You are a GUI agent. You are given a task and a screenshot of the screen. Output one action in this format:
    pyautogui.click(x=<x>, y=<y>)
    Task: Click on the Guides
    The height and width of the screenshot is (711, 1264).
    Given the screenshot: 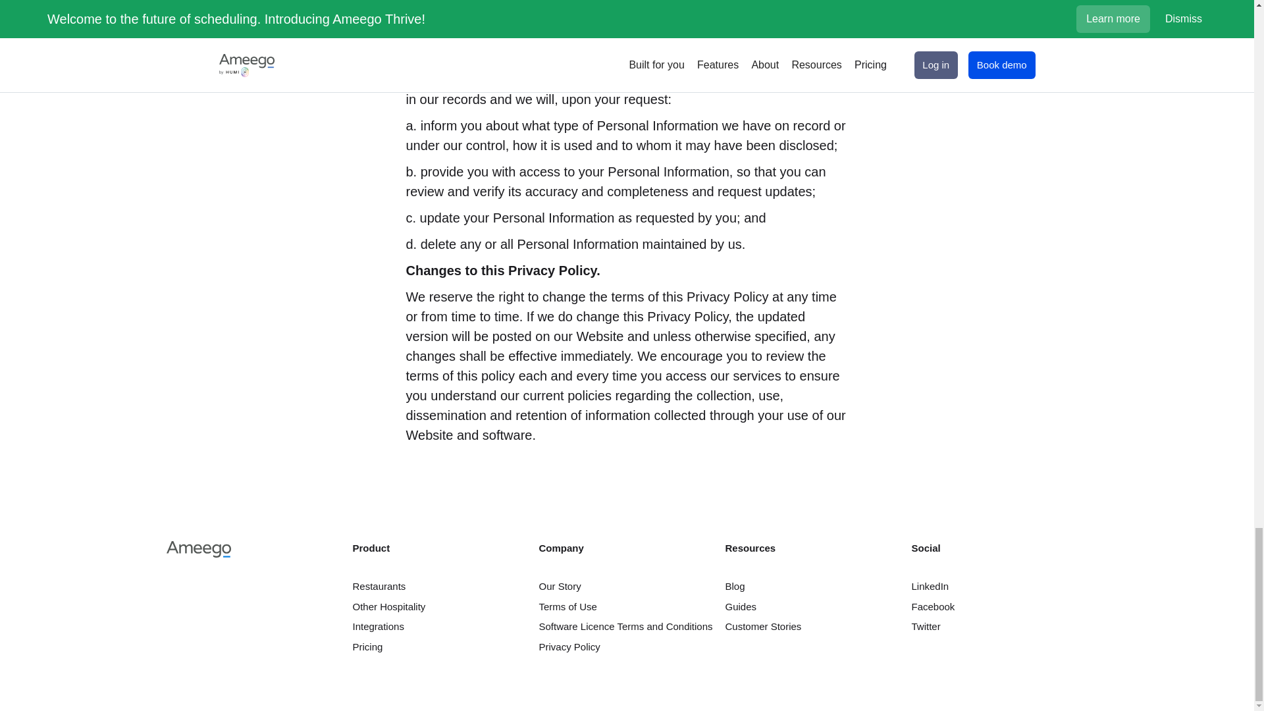 What is the action you would take?
    pyautogui.click(x=814, y=607)
    